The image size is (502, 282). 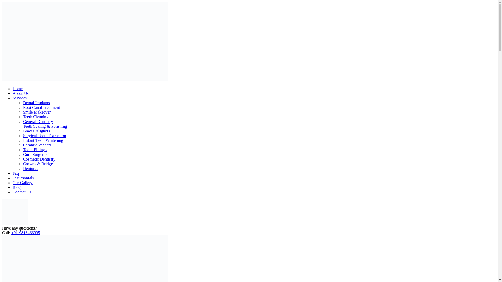 I want to click on Root Canal Treatment, so click(x=41, y=107).